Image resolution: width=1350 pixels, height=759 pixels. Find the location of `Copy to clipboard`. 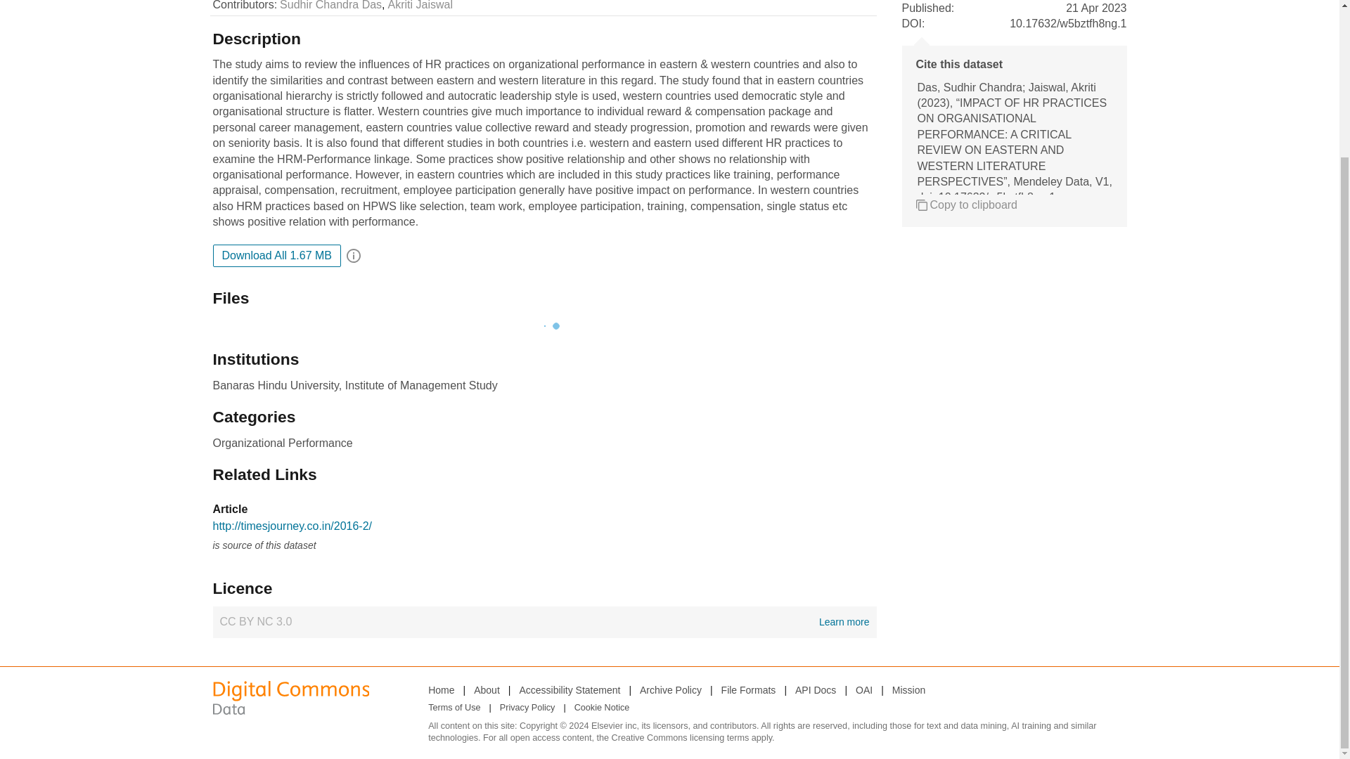

Copy to clipboard is located at coordinates (966, 205).